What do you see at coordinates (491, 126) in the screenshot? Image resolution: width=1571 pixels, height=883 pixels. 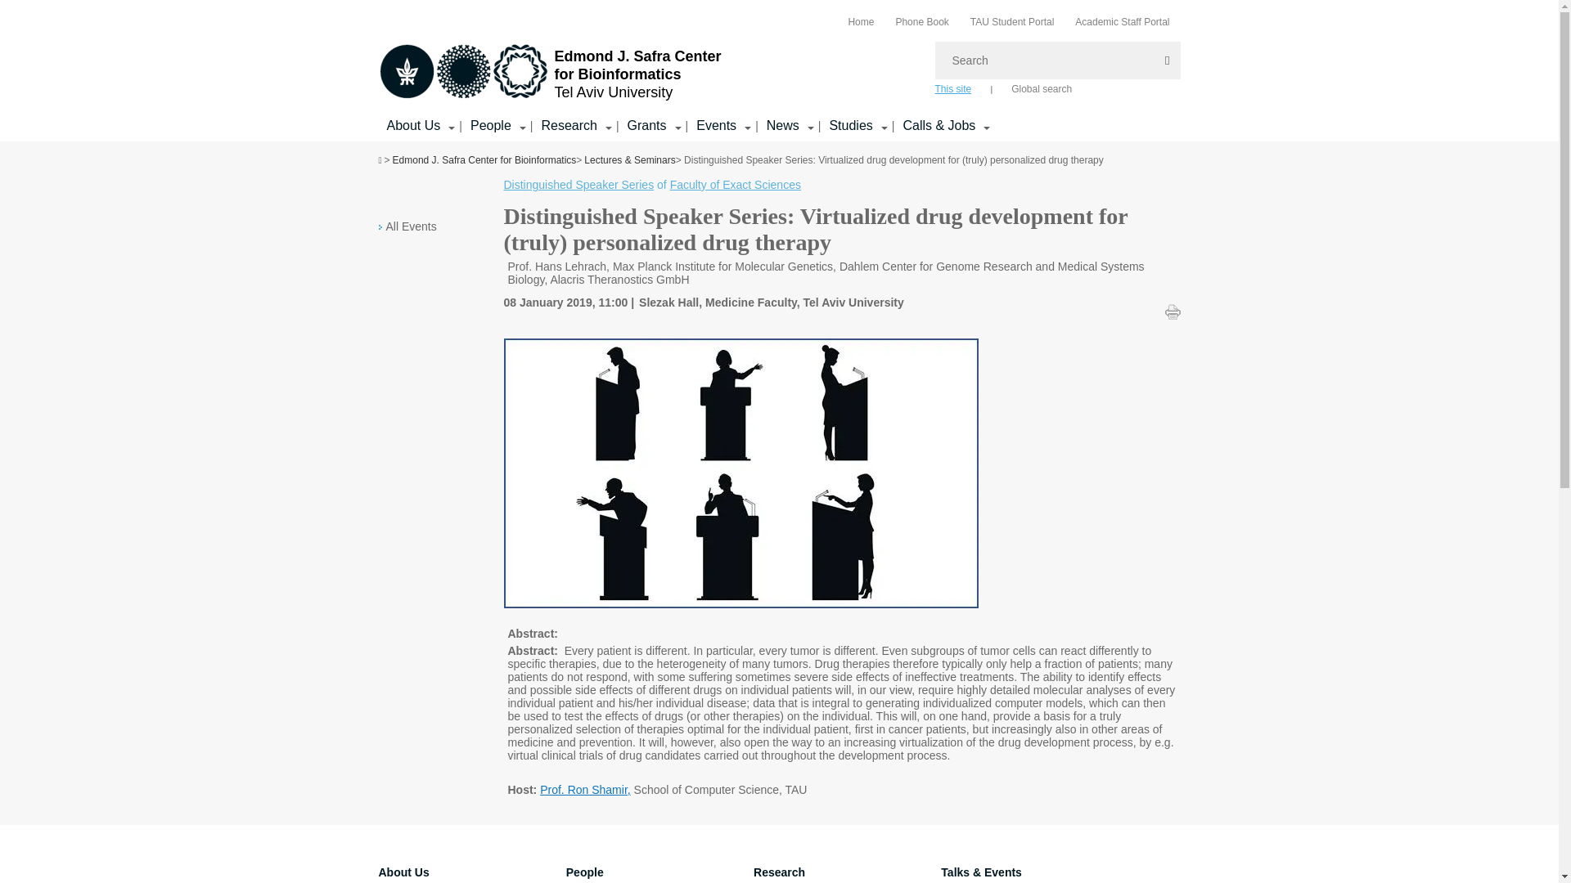 I see `People` at bounding box center [491, 126].